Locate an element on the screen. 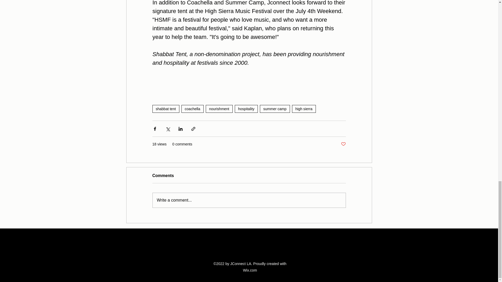 This screenshot has width=502, height=282. hospitality is located at coordinates (246, 109).